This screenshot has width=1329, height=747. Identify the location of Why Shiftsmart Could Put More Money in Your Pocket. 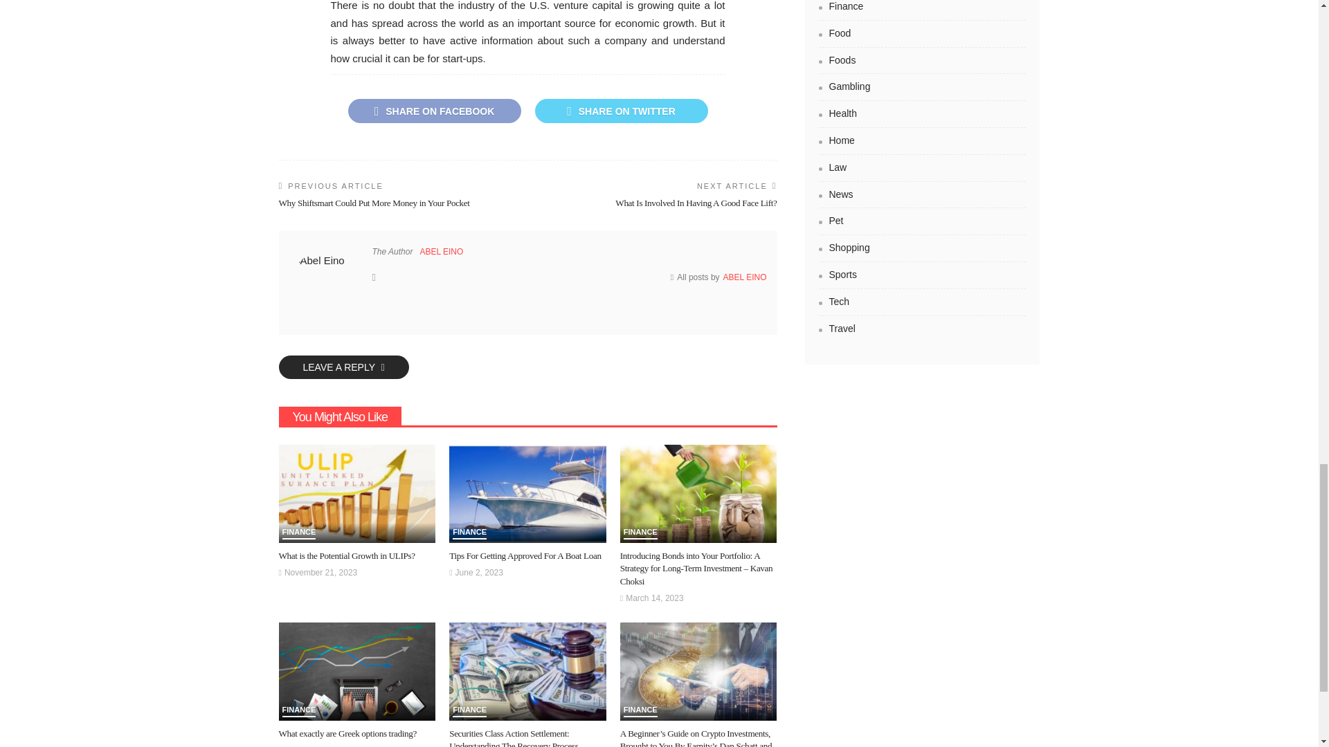
(373, 203).